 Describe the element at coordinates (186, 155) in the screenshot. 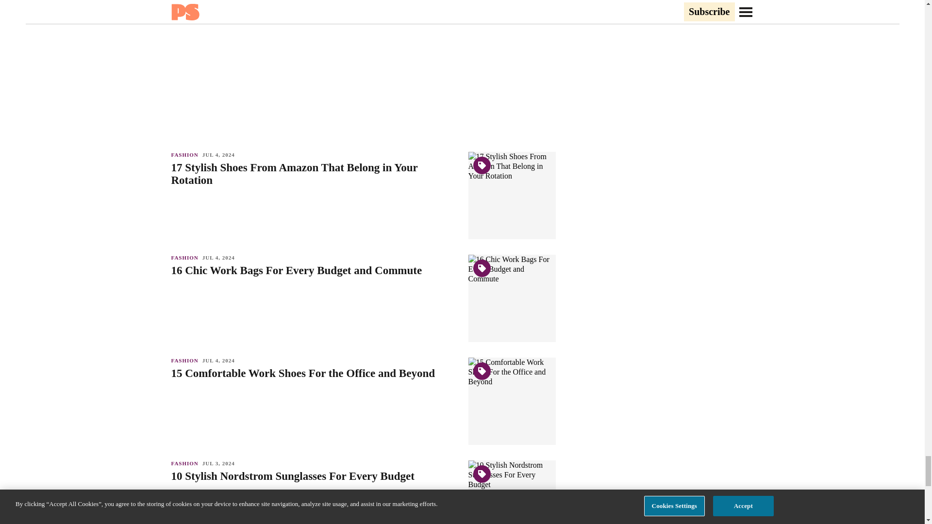

I see `FASHION` at that location.